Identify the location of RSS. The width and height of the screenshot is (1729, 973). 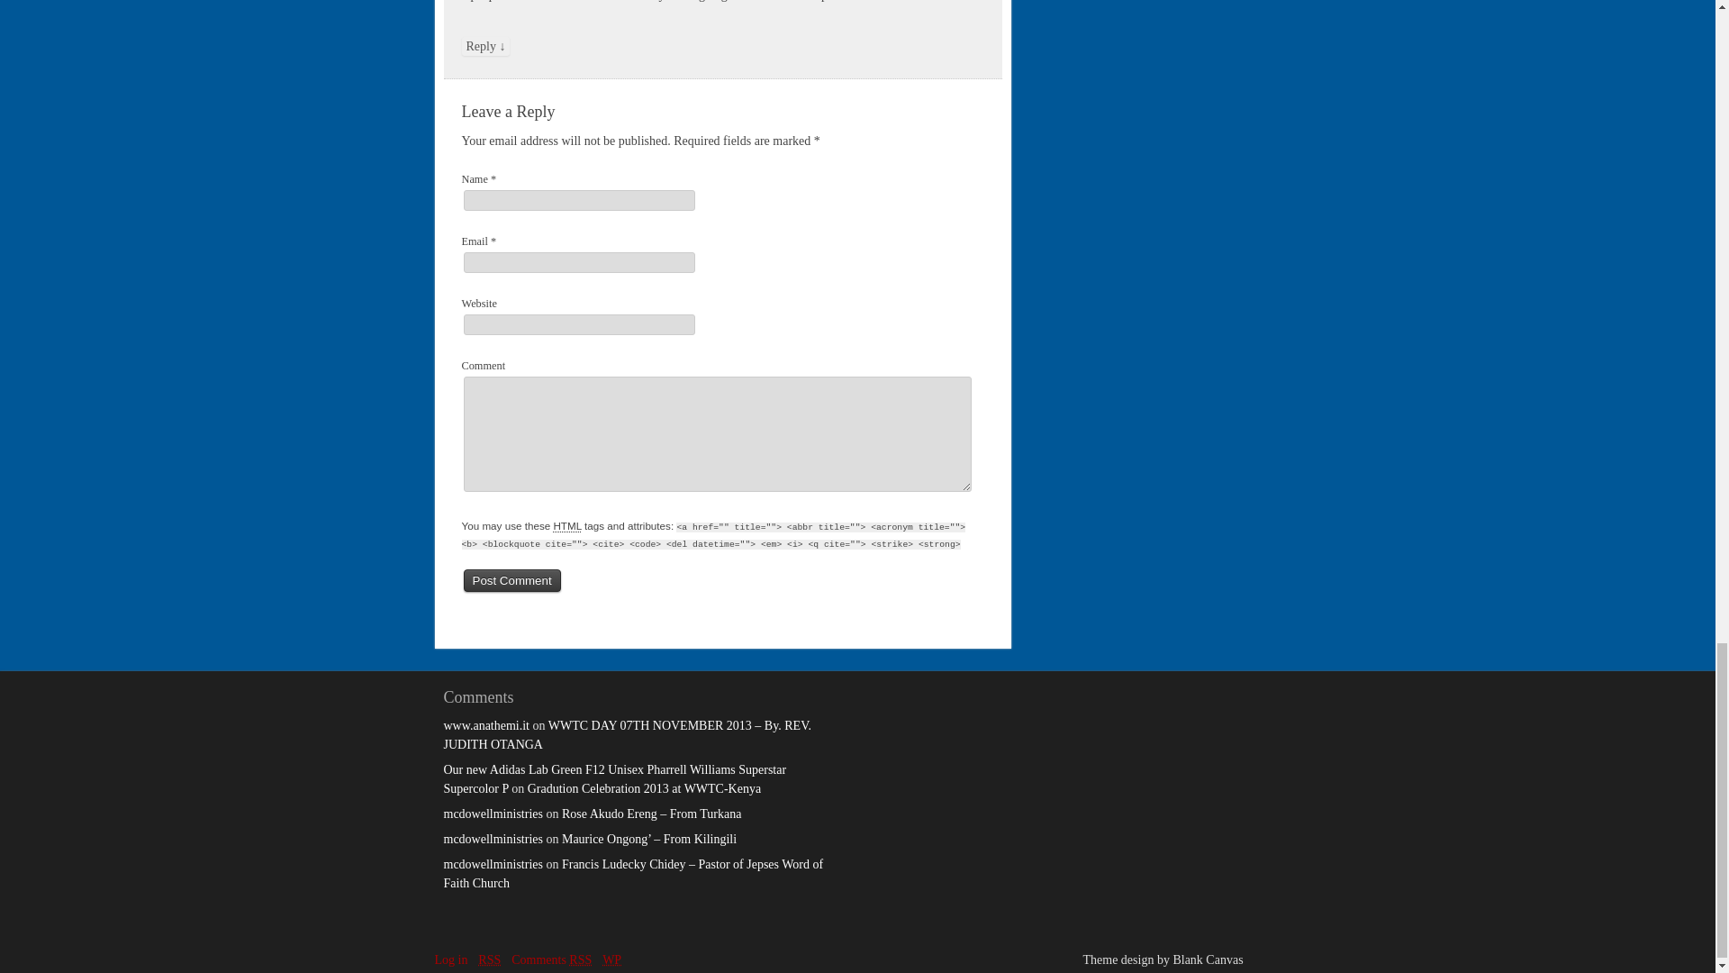
(490, 960).